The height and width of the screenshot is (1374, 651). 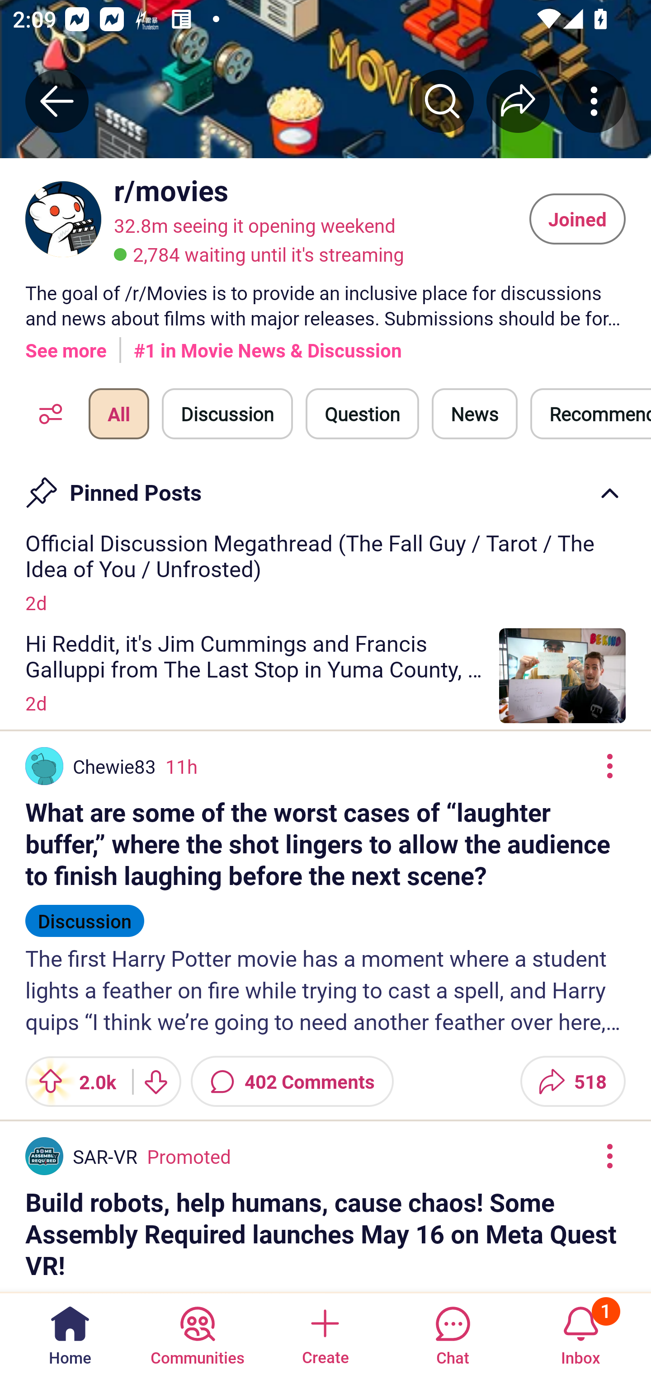 I want to click on Pin Pinned Posts Caret, so click(x=325, y=487).